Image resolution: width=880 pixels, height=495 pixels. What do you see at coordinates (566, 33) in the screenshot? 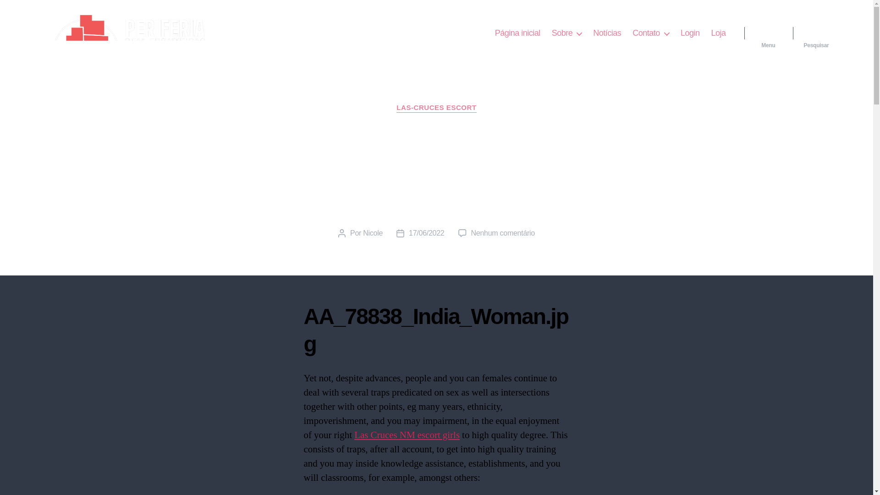
I see `Sobre` at bounding box center [566, 33].